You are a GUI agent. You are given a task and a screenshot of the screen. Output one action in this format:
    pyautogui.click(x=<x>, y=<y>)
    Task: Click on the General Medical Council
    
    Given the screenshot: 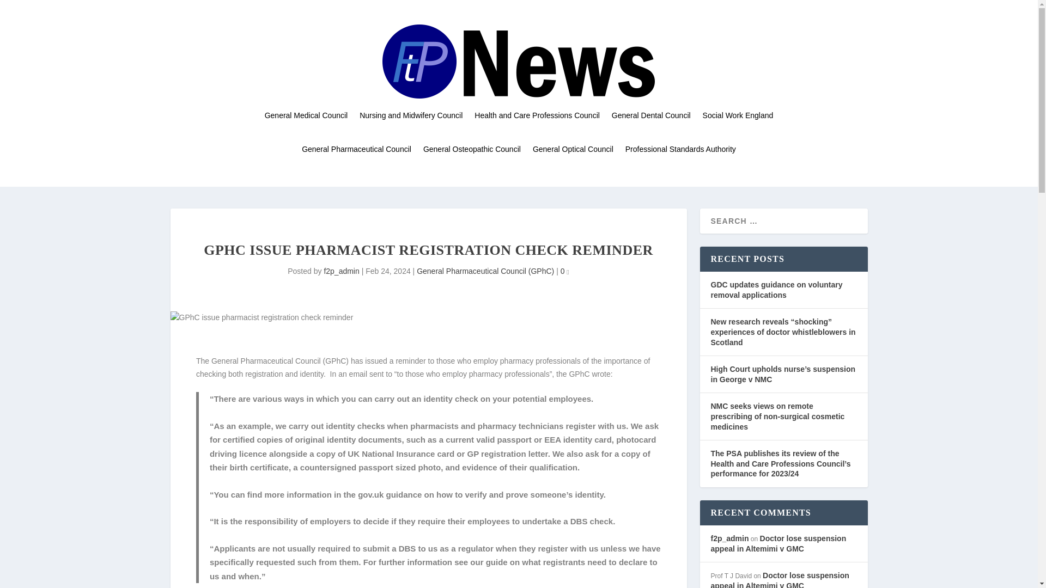 What is the action you would take?
    pyautogui.click(x=306, y=115)
    